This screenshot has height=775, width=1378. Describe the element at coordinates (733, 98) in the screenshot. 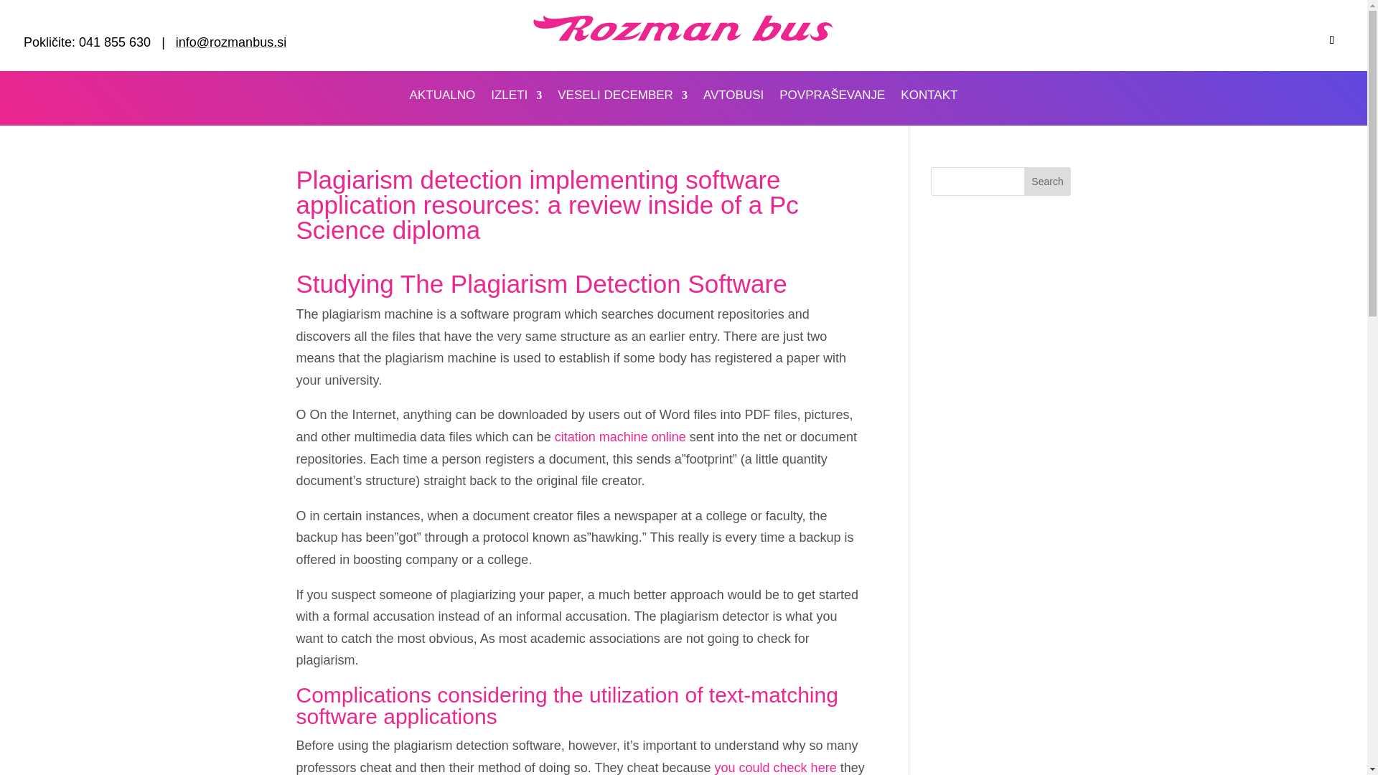

I see `AVTOBUSI` at that location.